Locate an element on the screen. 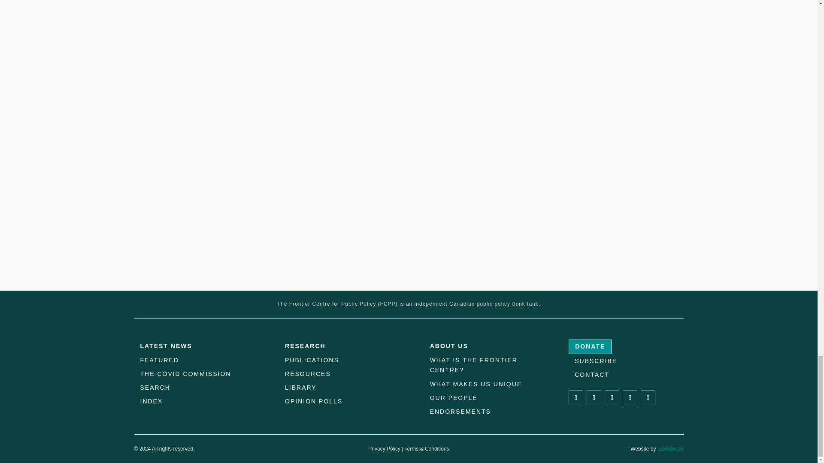 The height and width of the screenshot is (463, 824). Follow on LinkedIn is located at coordinates (612, 398).